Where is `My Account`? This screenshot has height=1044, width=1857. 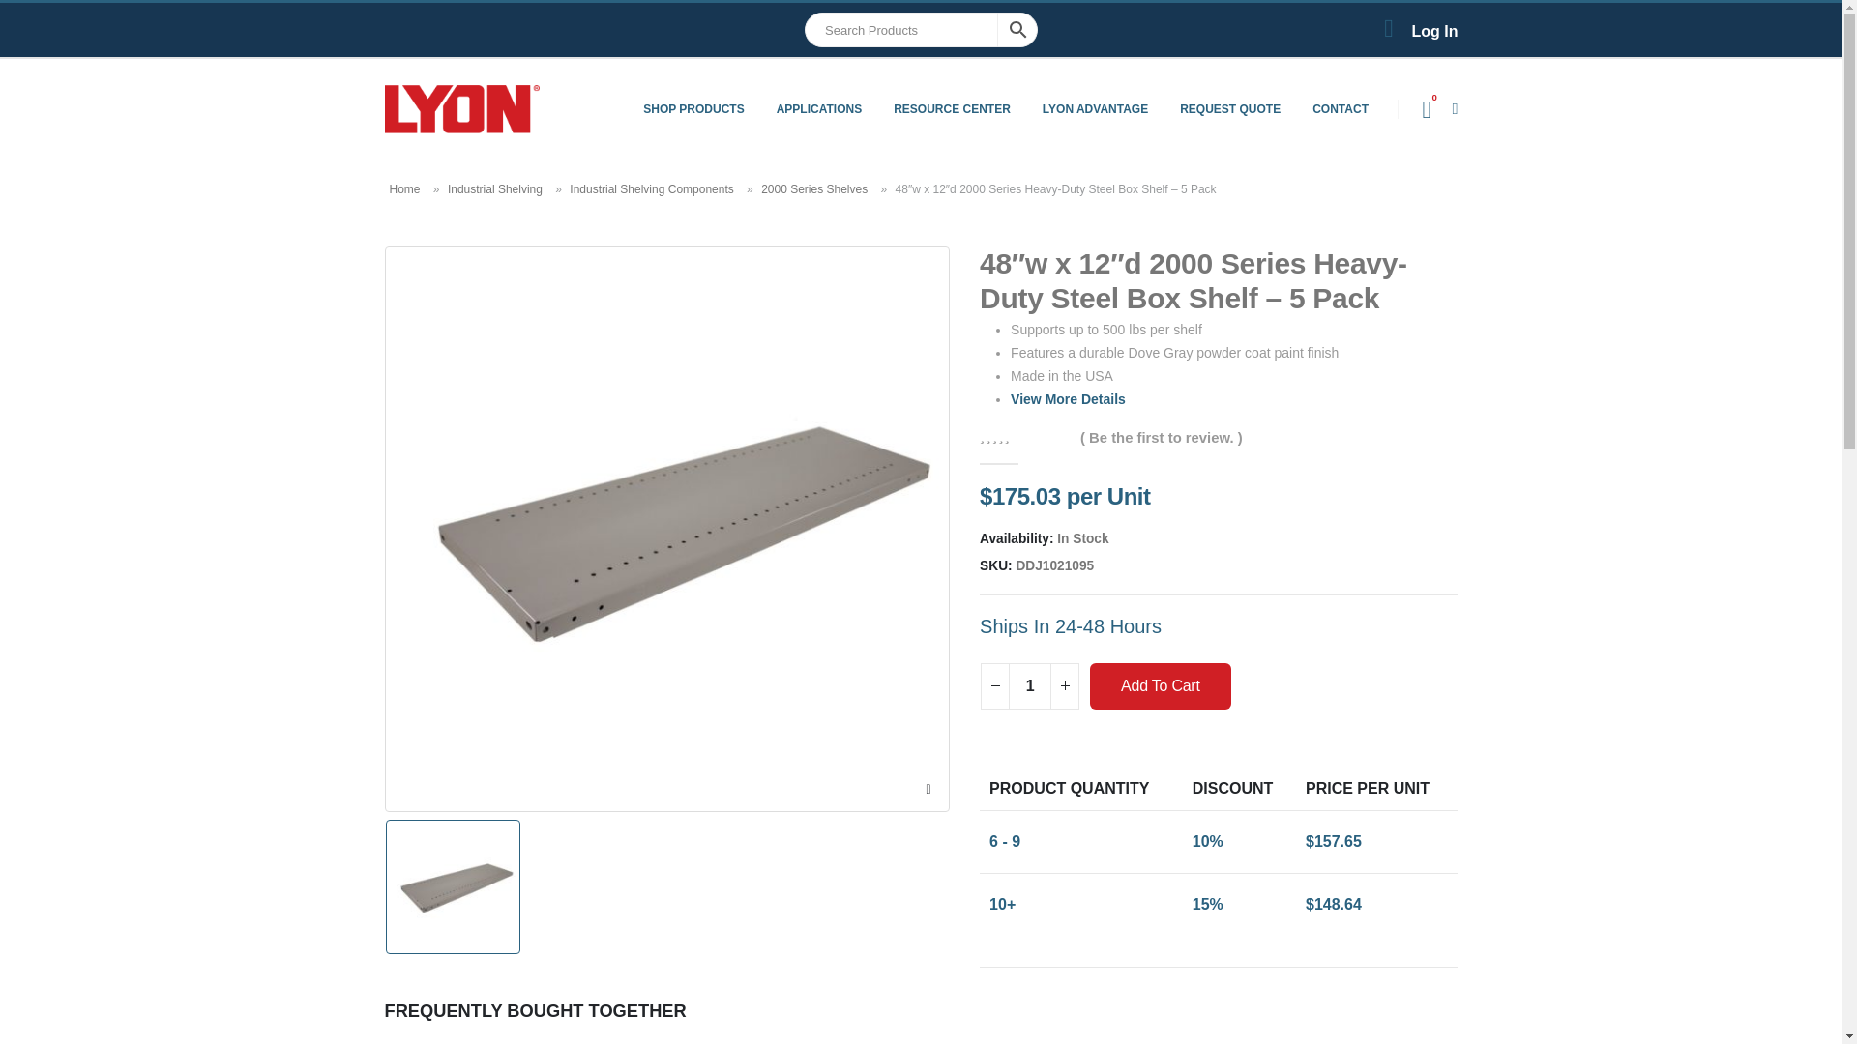
My Account is located at coordinates (1416, 30).